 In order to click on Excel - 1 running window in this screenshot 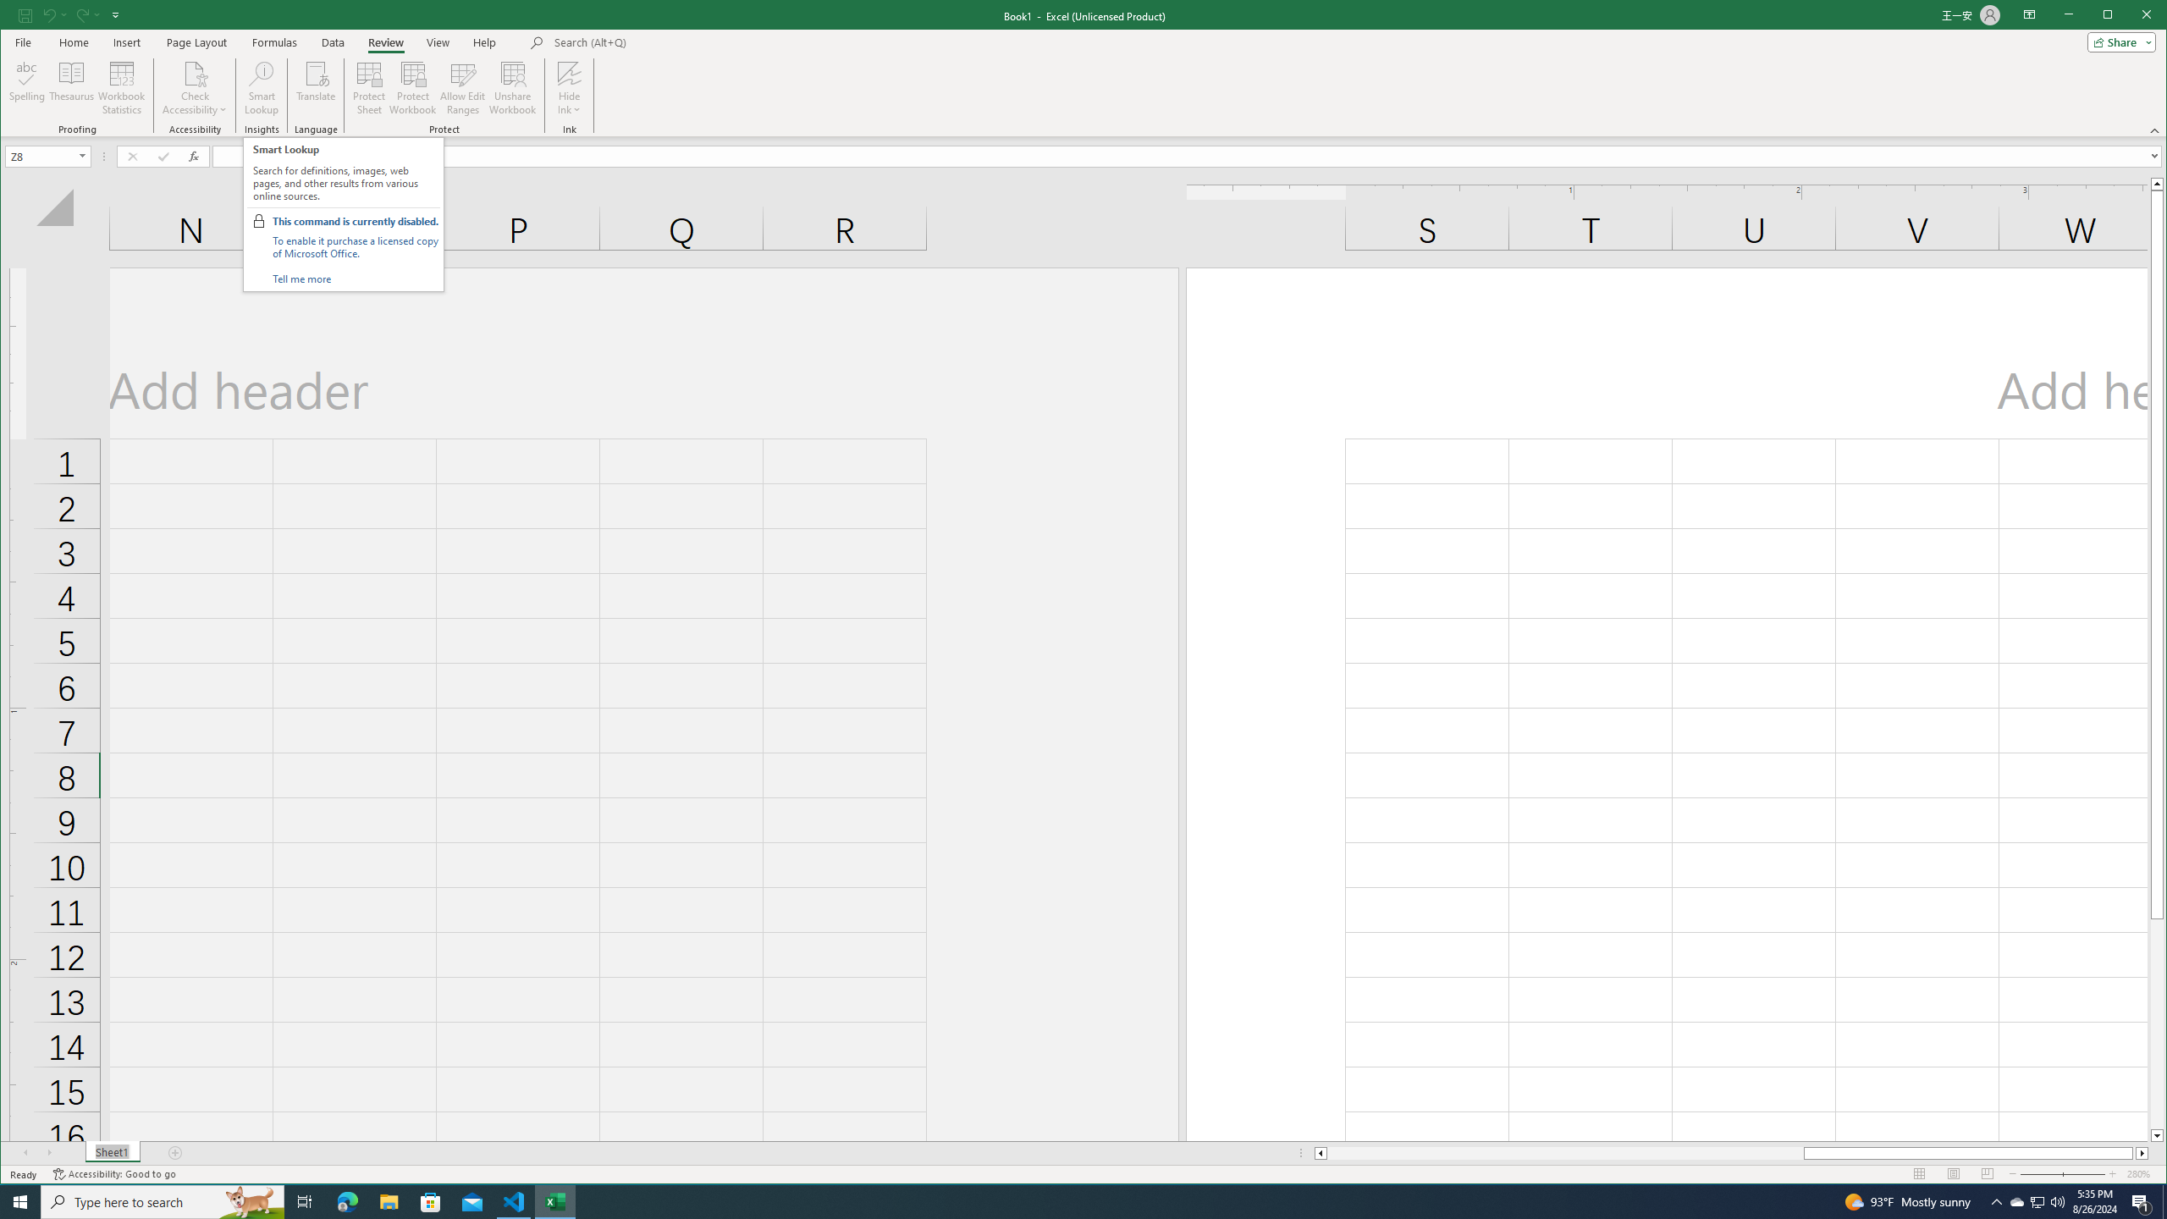, I will do `click(20, 1202)`.